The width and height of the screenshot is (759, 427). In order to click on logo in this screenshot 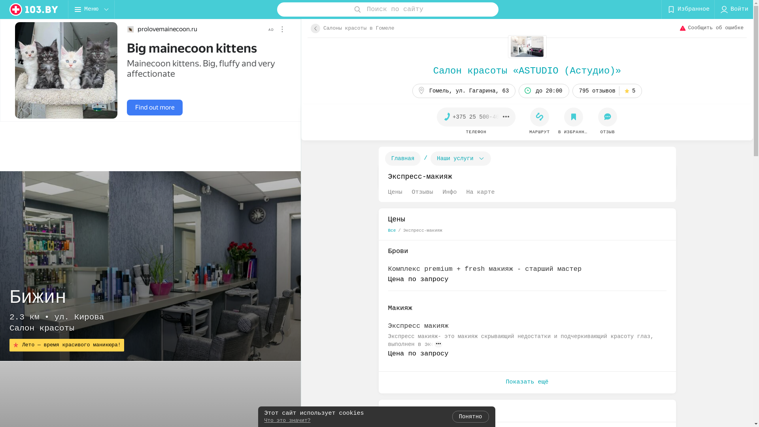, I will do `click(34, 9)`.